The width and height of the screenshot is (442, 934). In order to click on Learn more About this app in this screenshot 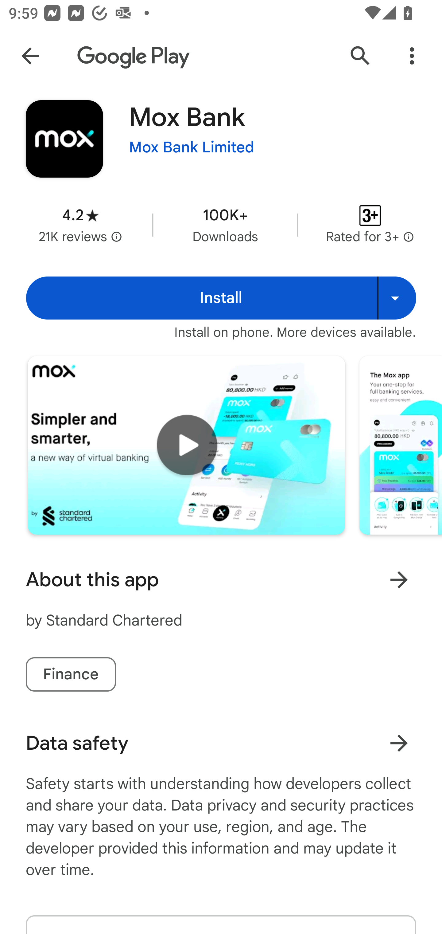, I will do `click(399, 579)`.